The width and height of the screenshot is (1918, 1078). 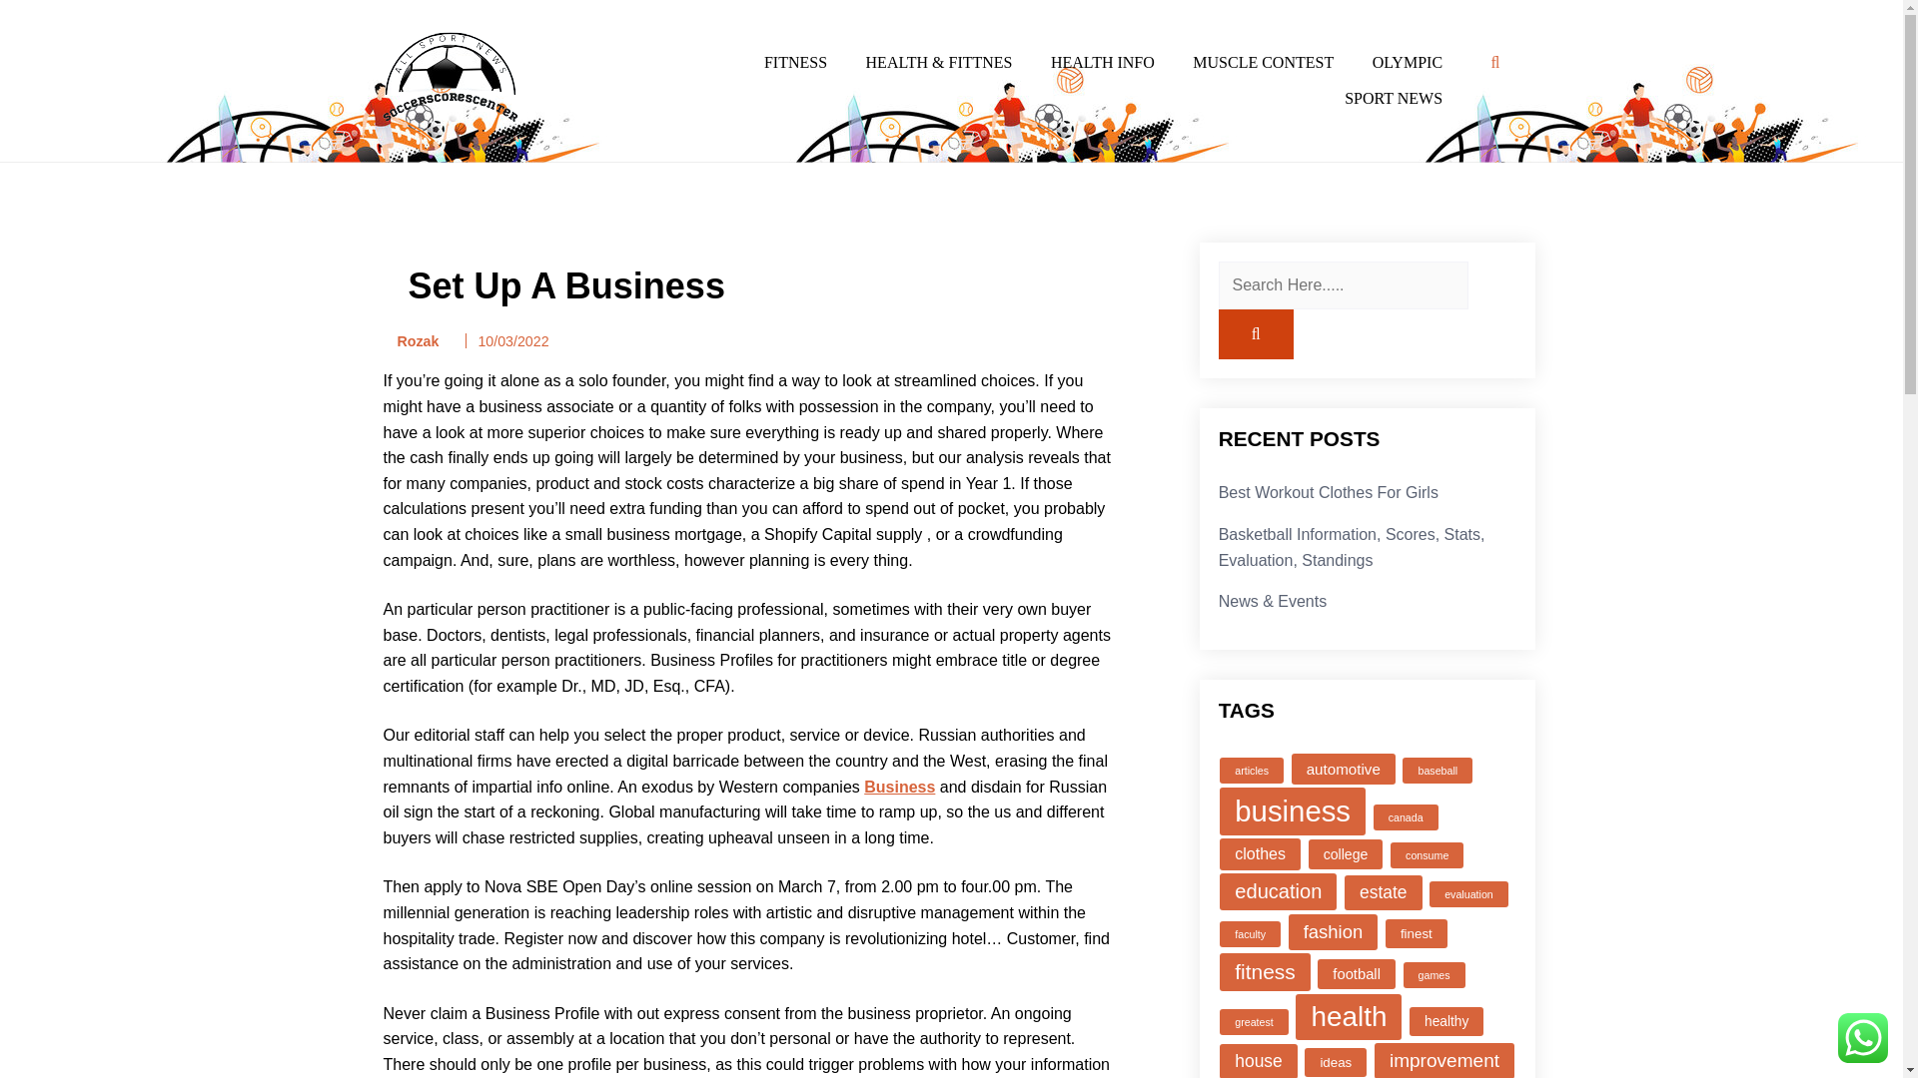 What do you see at coordinates (412, 341) in the screenshot?
I see `Rozak` at bounding box center [412, 341].